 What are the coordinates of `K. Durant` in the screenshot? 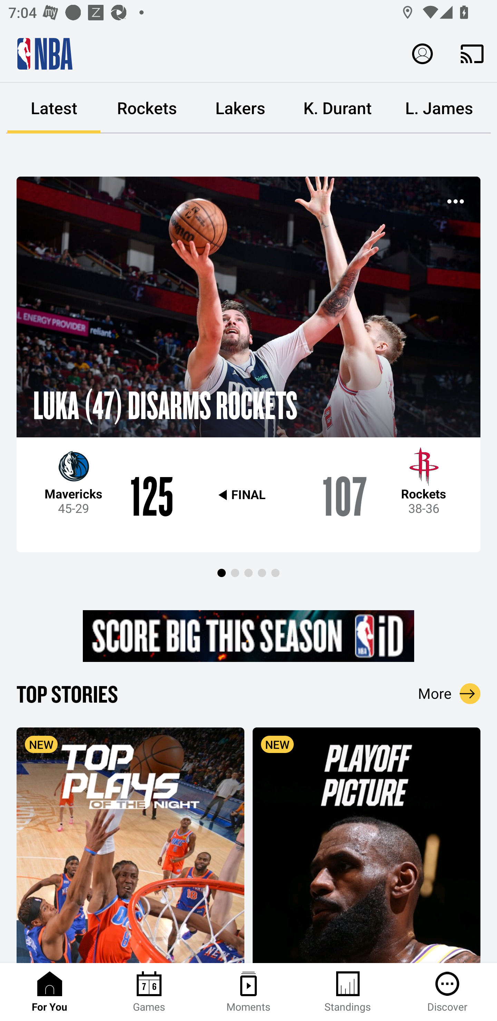 It's located at (338, 108).